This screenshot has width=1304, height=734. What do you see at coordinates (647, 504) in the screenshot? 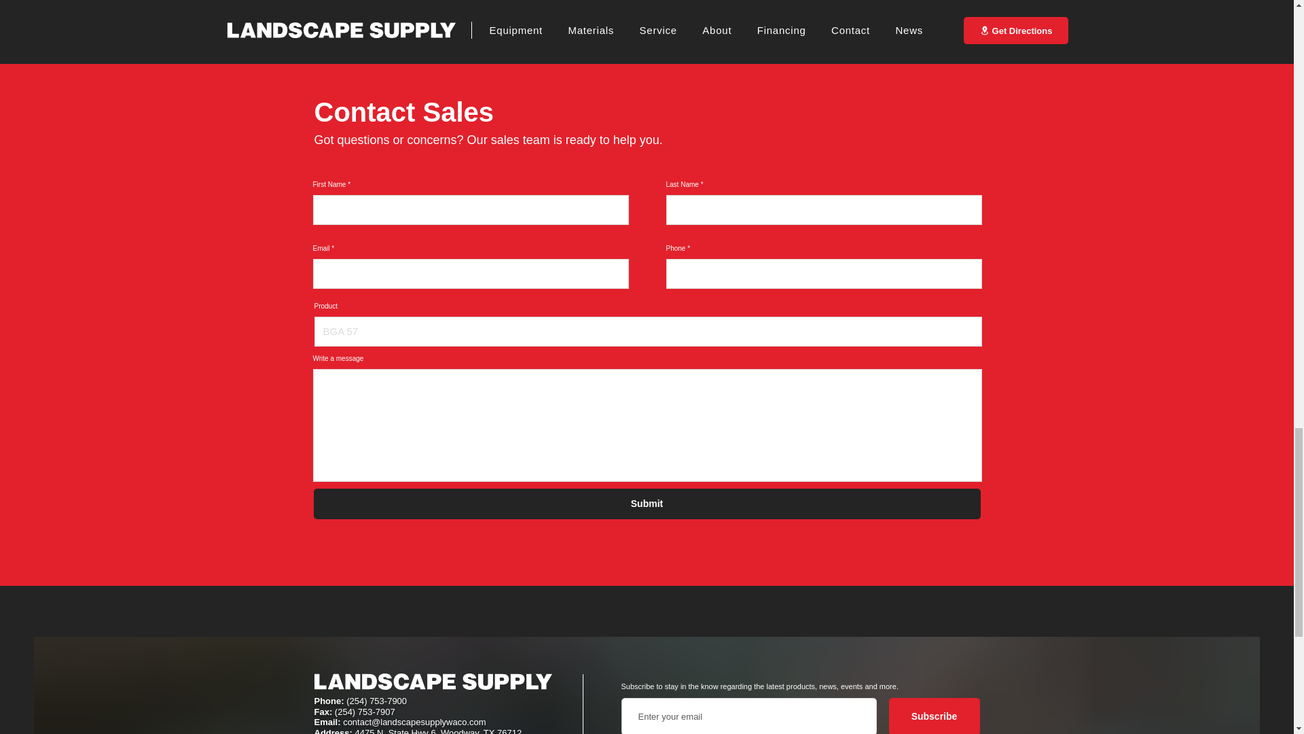
I see `Submit` at bounding box center [647, 504].